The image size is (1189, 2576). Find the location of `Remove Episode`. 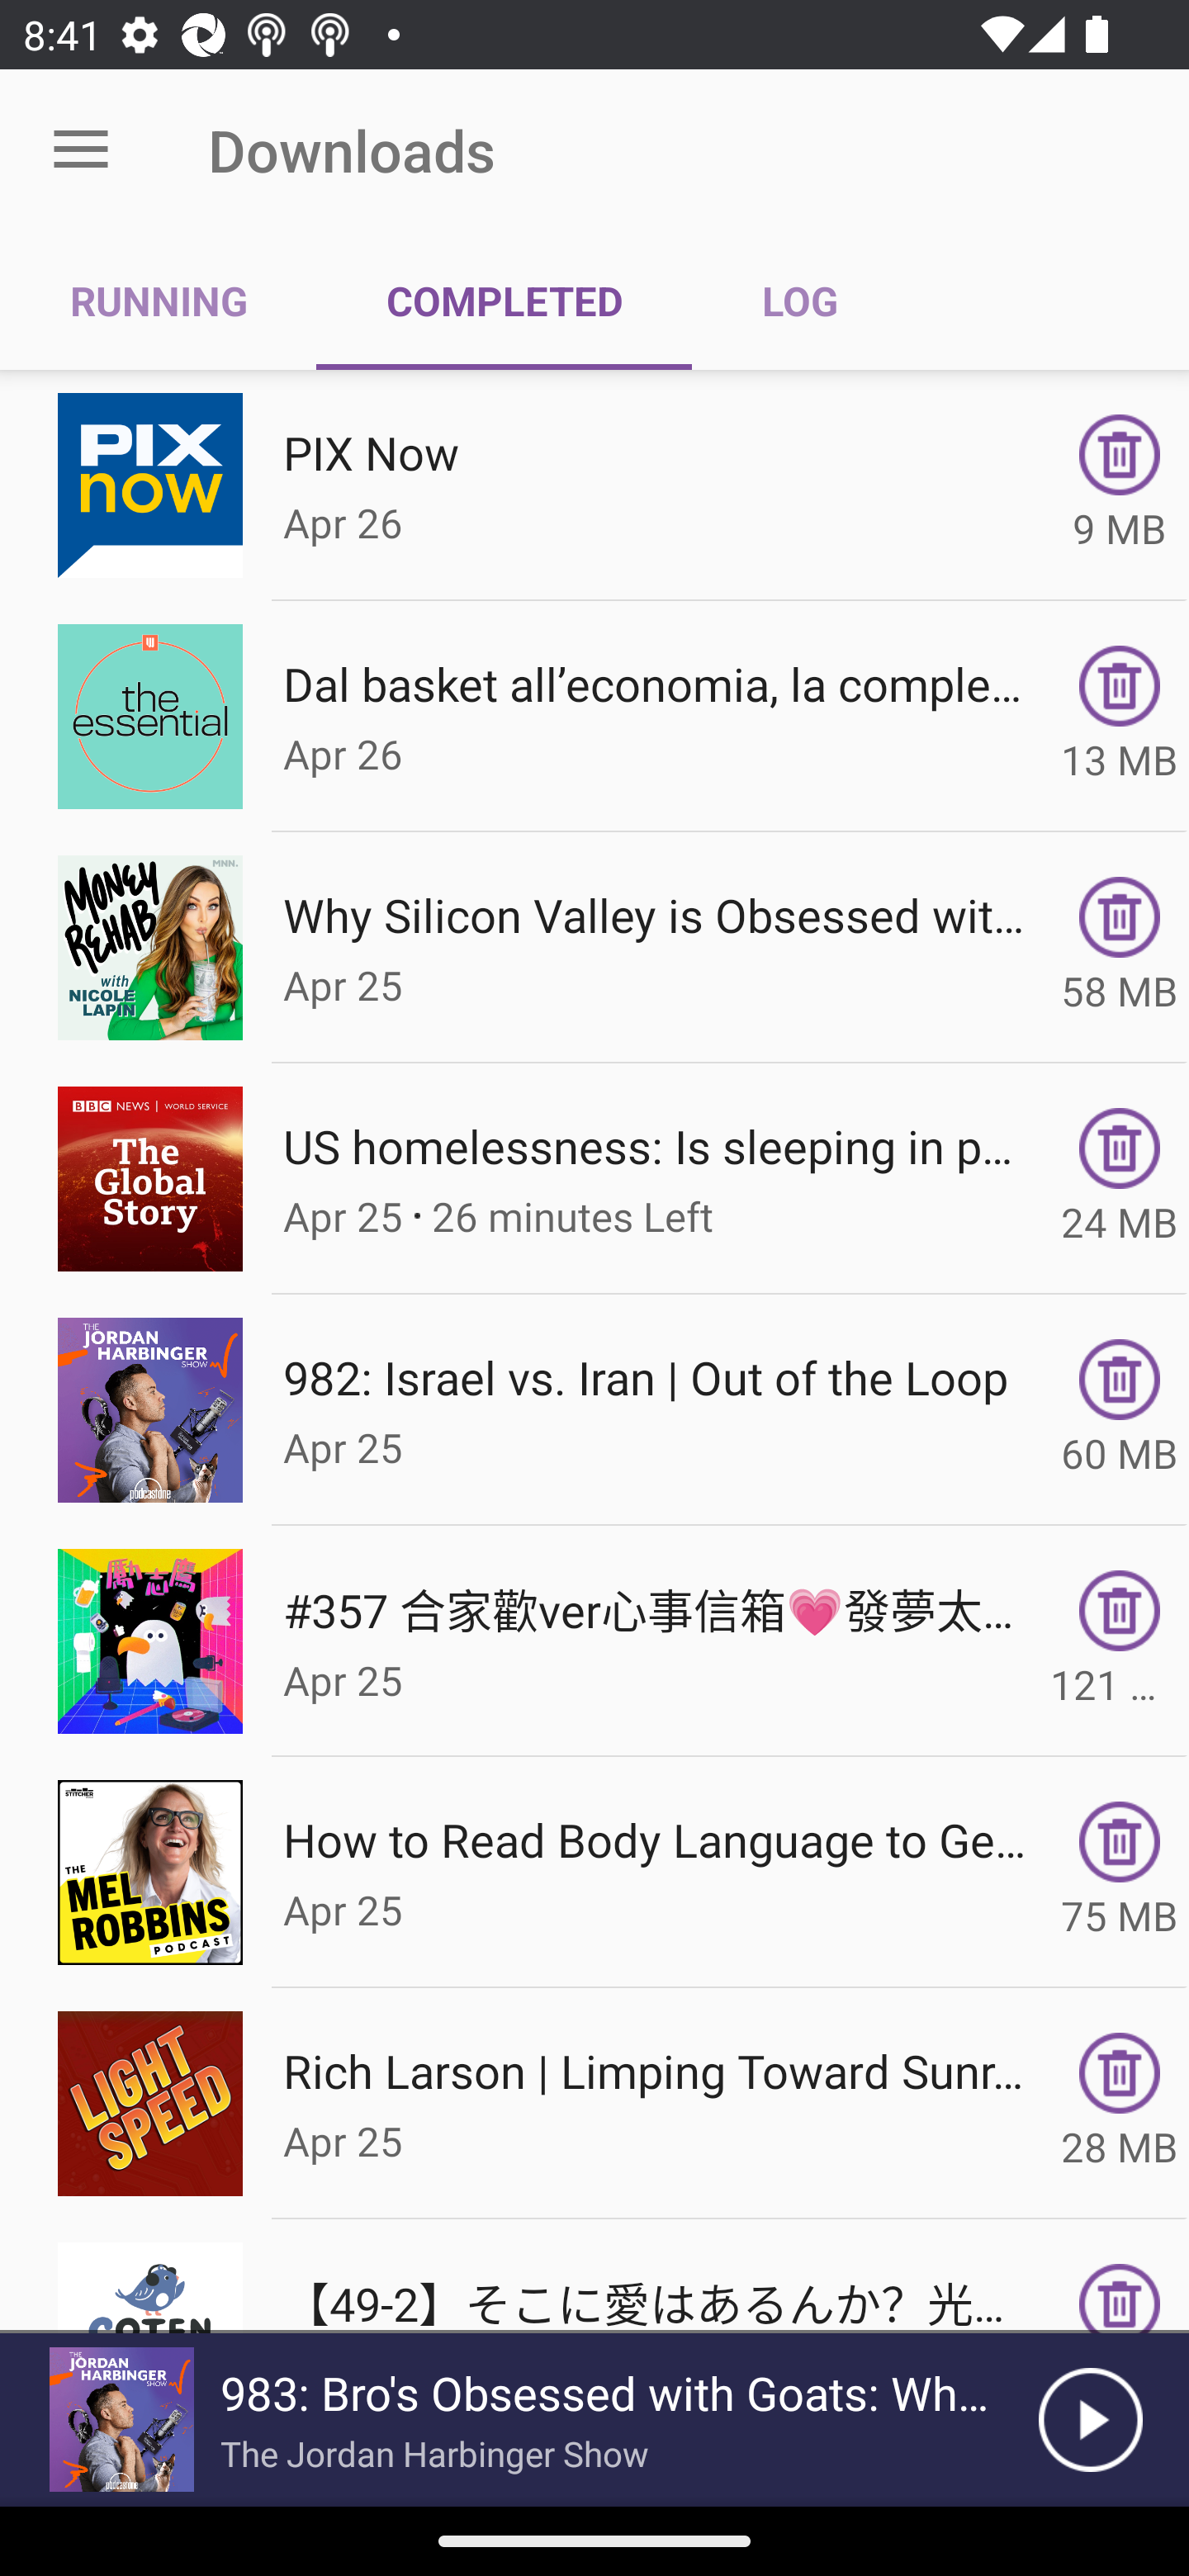

Remove Episode is located at coordinates (1120, 1148).